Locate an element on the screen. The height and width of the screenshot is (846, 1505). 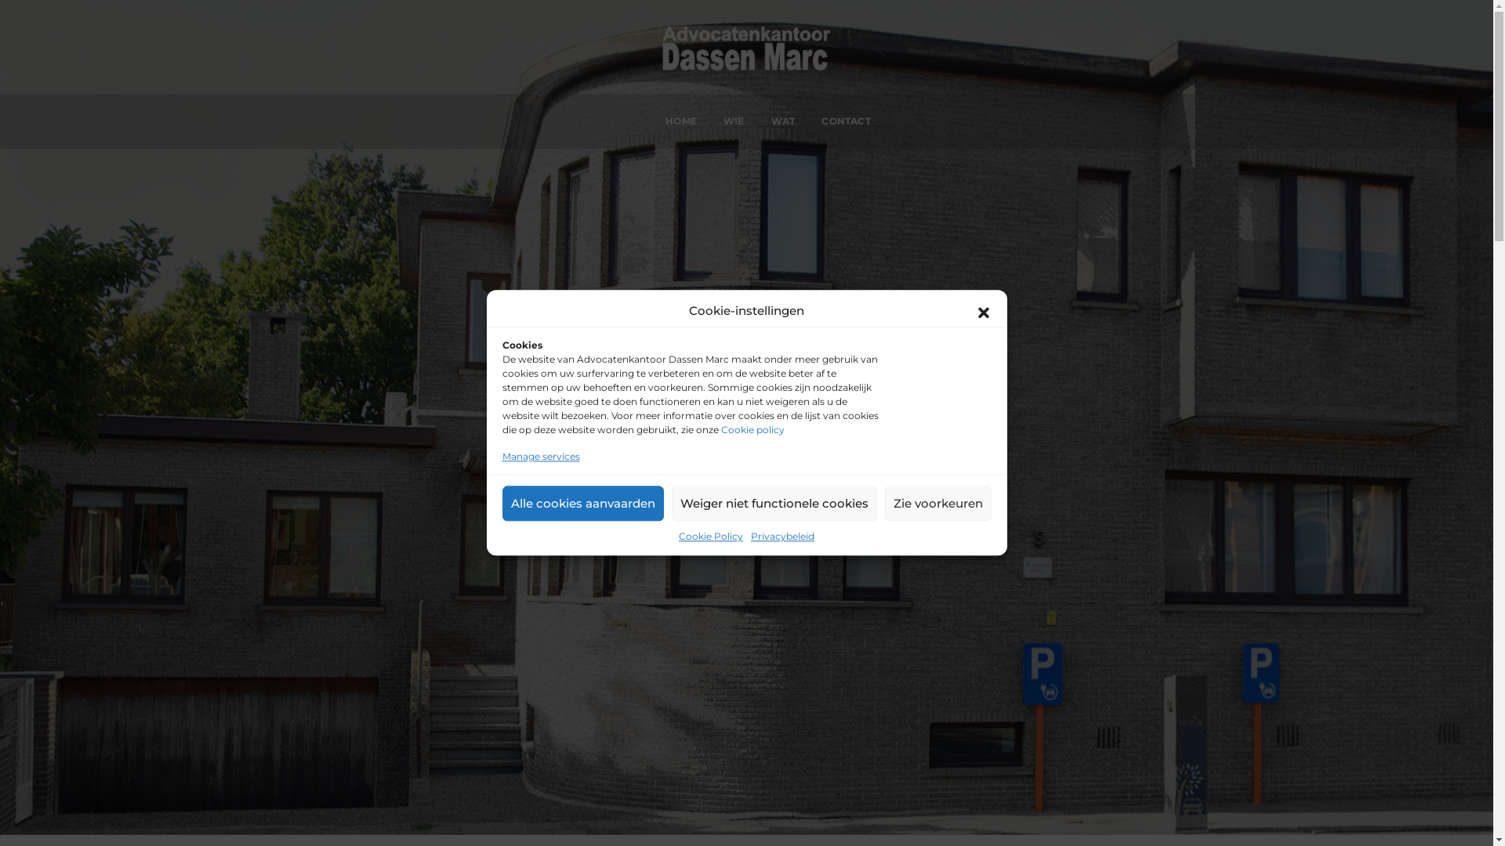
Zie voorkeuren is located at coordinates (937, 503).